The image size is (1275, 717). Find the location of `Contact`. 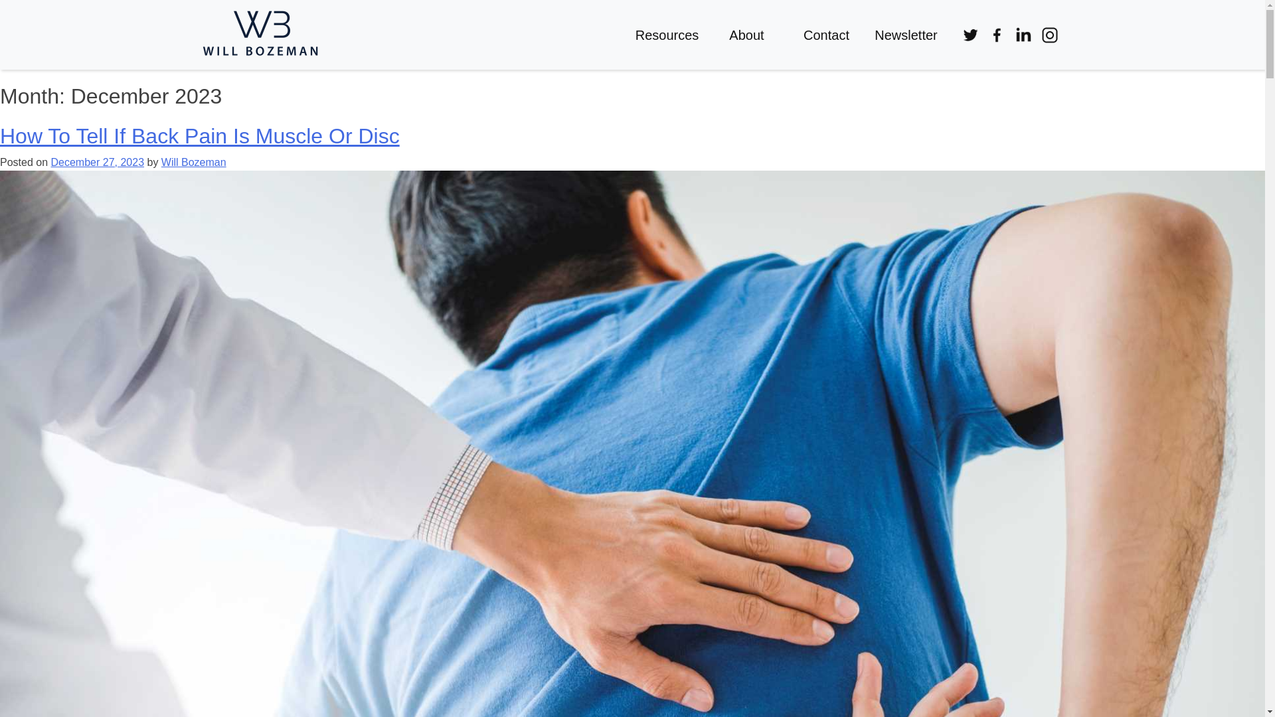

Contact is located at coordinates (826, 35).